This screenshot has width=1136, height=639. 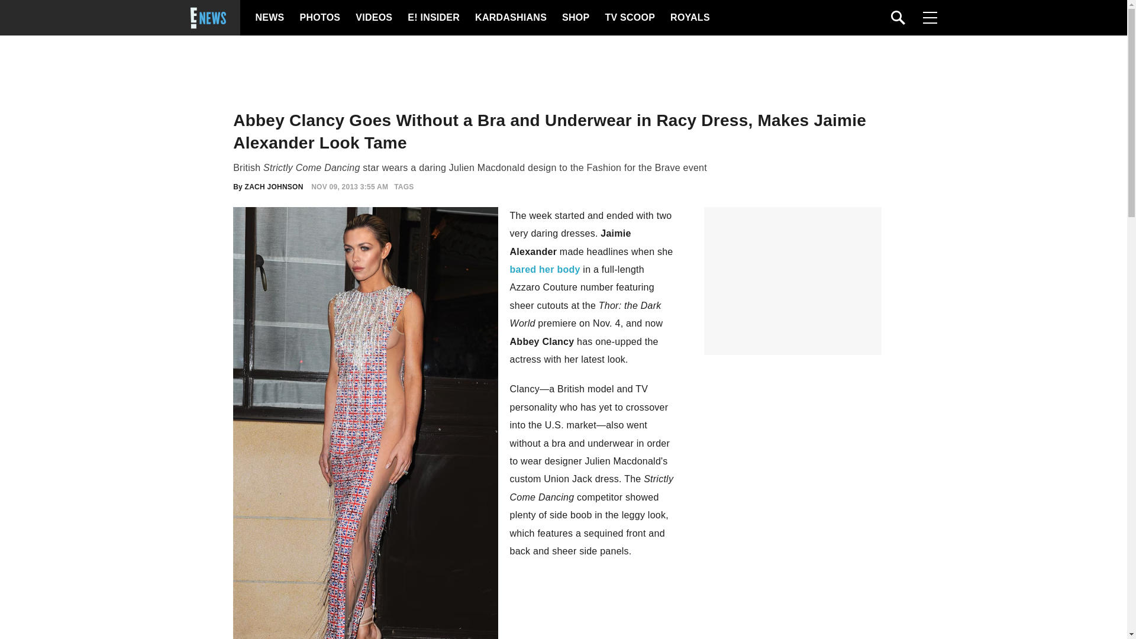 What do you see at coordinates (274, 186) in the screenshot?
I see `ZACH JOHNSON` at bounding box center [274, 186].